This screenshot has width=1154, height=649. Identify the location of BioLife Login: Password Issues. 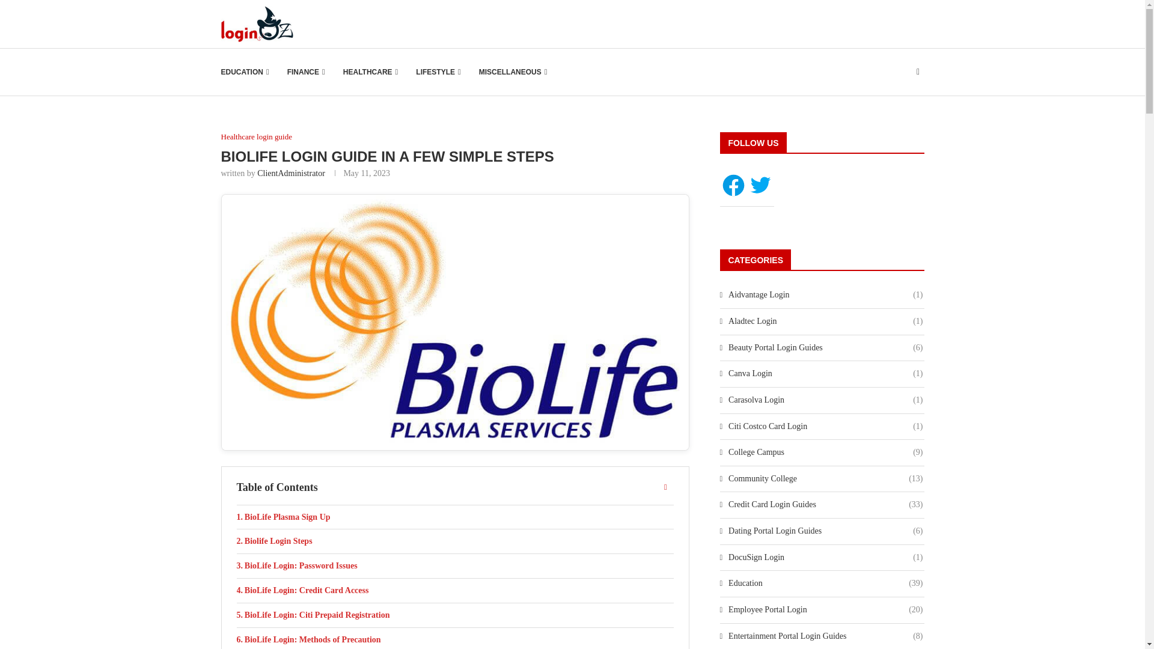
(455, 566).